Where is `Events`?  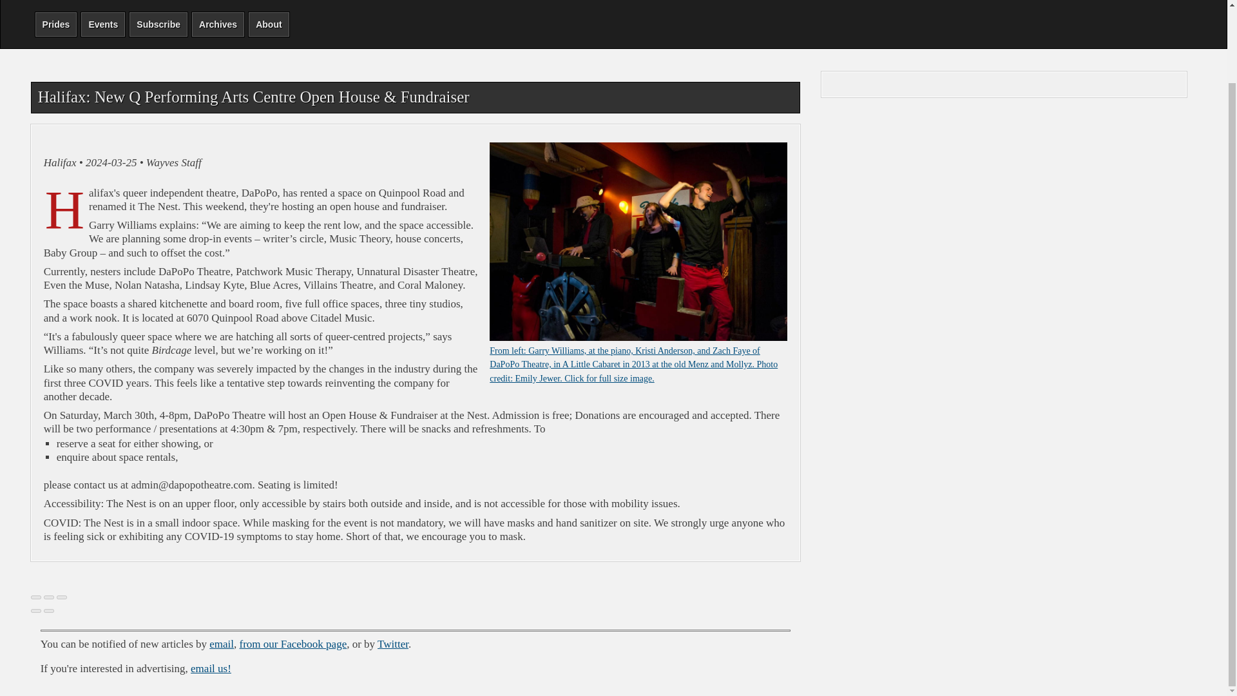
Events is located at coordinates (103, 24).